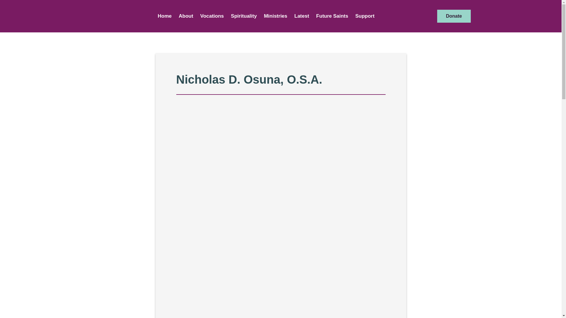 The width and height of the screenshot is (566, 318). What do you see at coordinates (164, 16) in the screenshot?
I see `Home` at bounding box center [164, 16].